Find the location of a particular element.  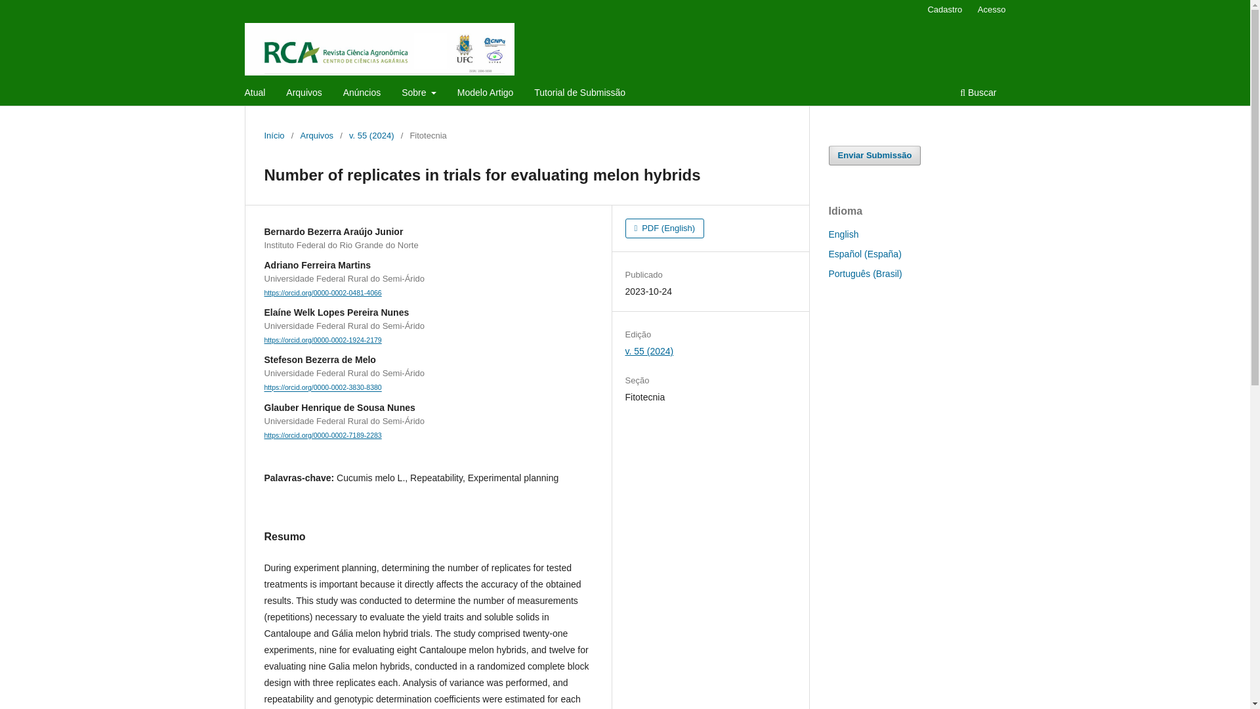

English is located at coordinates (843, 234).